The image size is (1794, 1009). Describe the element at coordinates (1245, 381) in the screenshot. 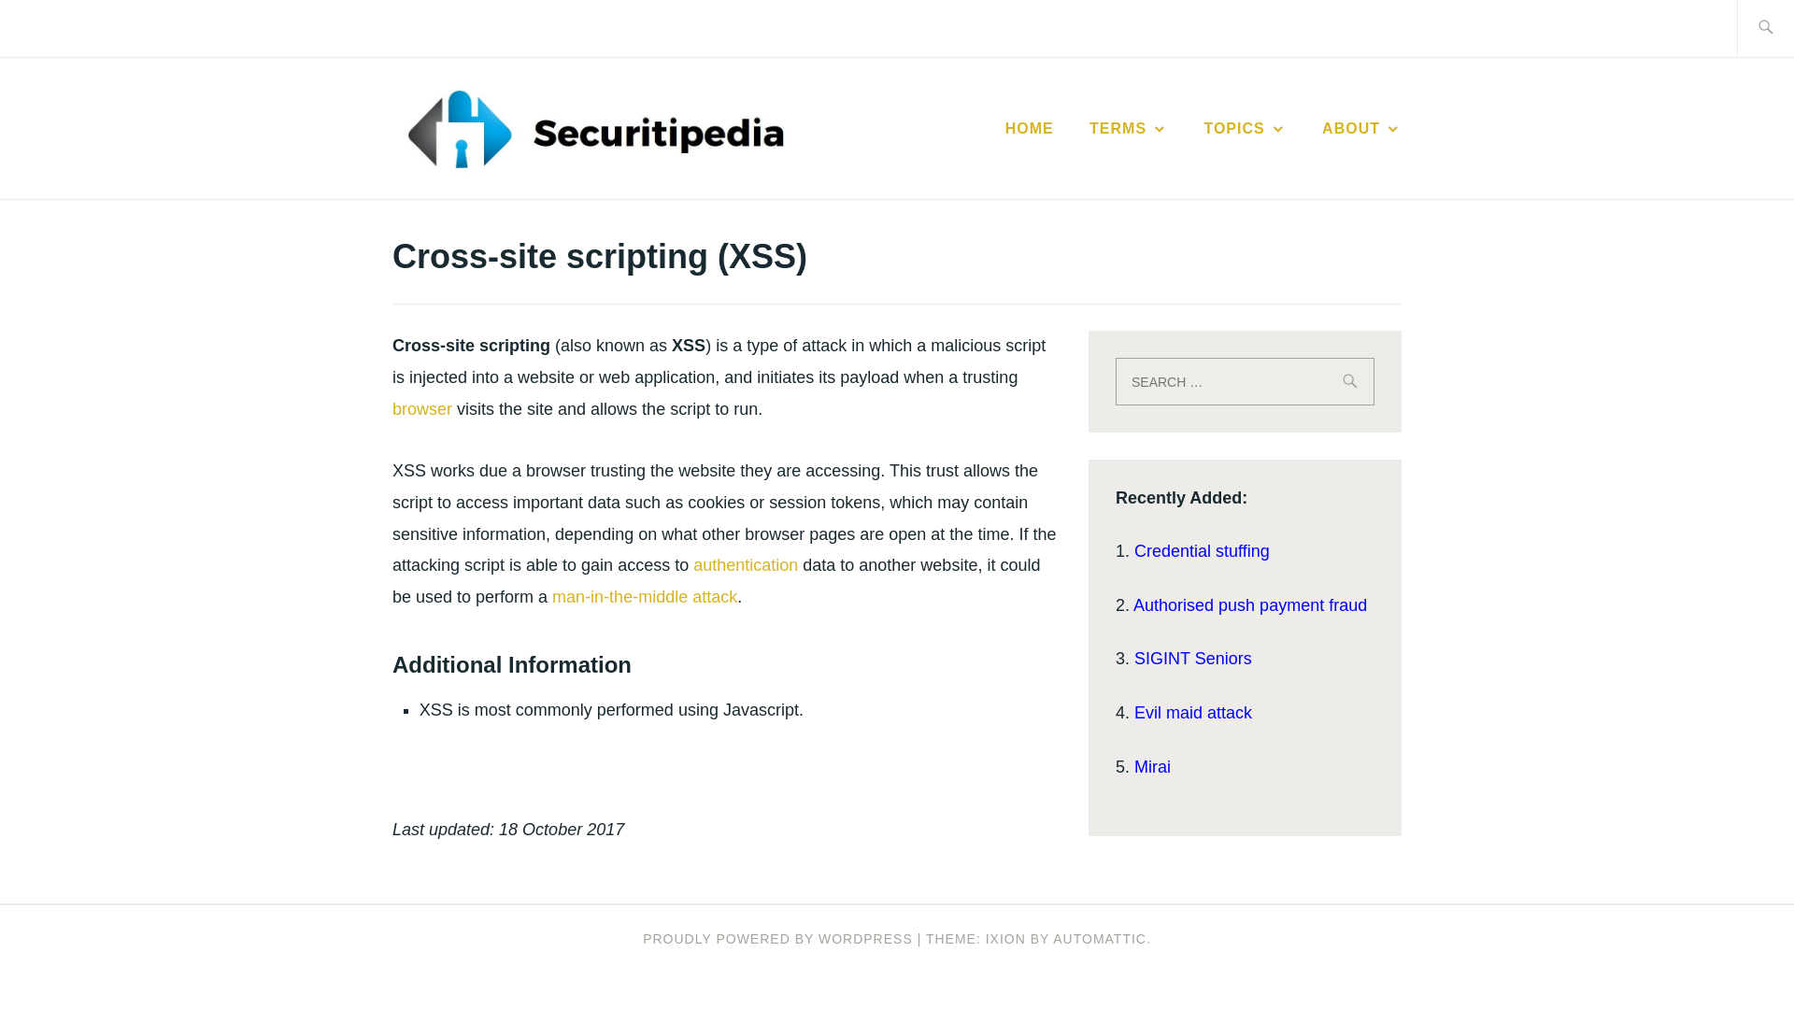

I see `Search for:` at that location.